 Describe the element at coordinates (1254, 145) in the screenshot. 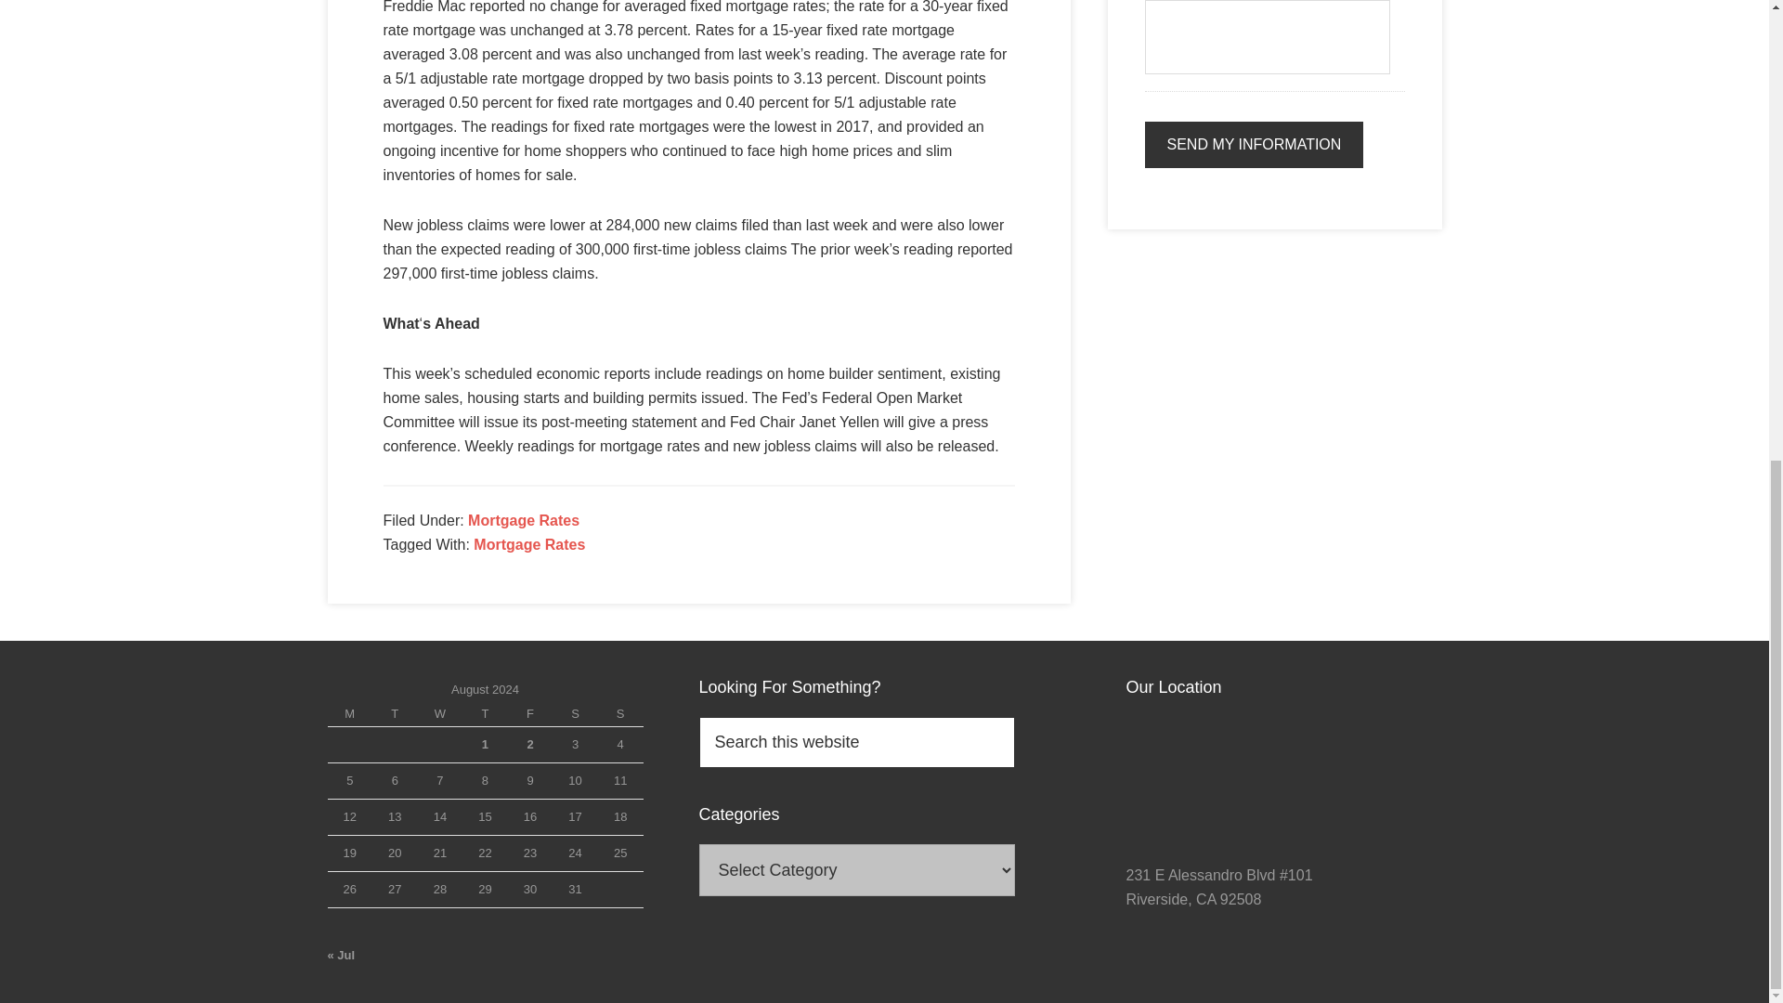

I see `Send My Information` at that location.